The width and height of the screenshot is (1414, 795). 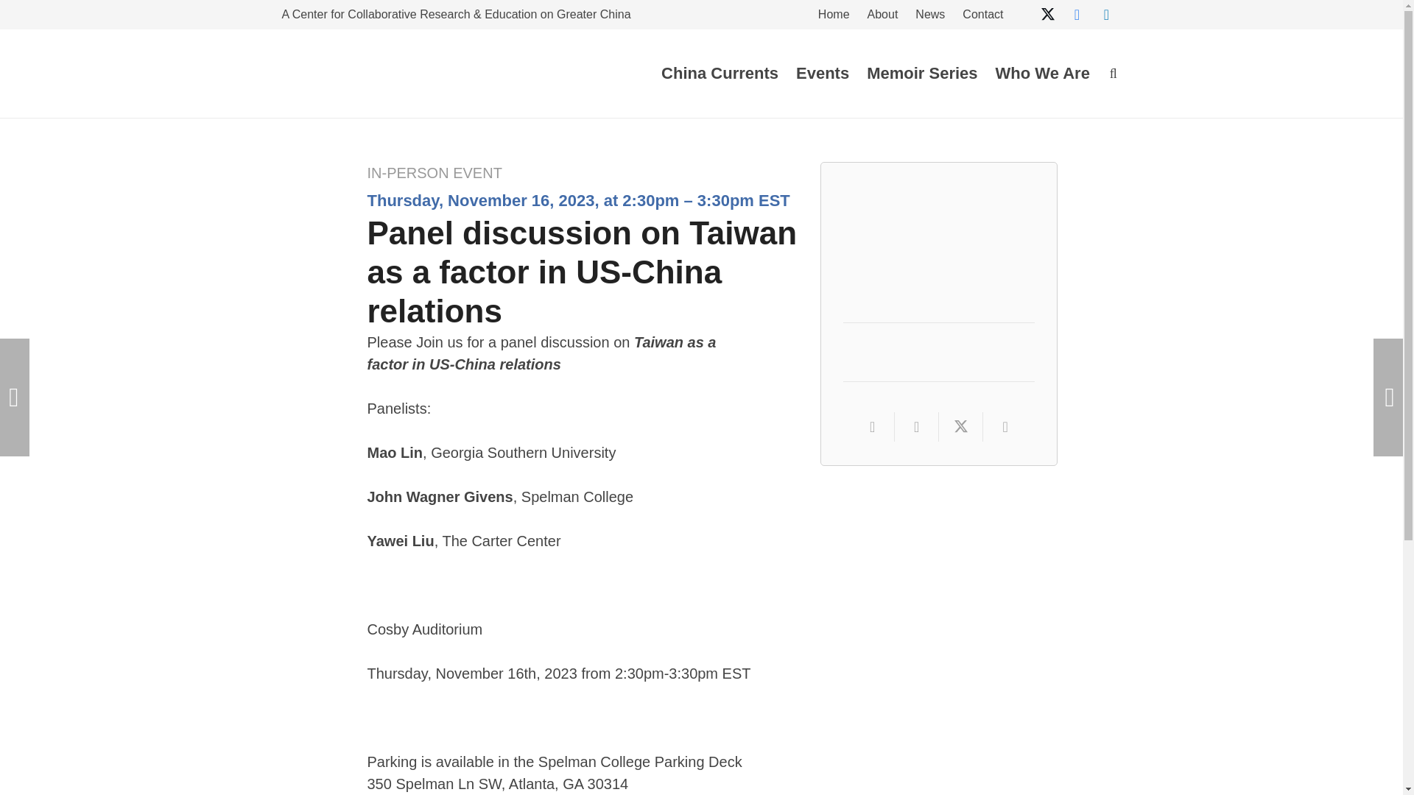 What do you see at coordinates (1077, 15) in the screenshot?
I see `Facebook` at bounding box center [1077, 15].